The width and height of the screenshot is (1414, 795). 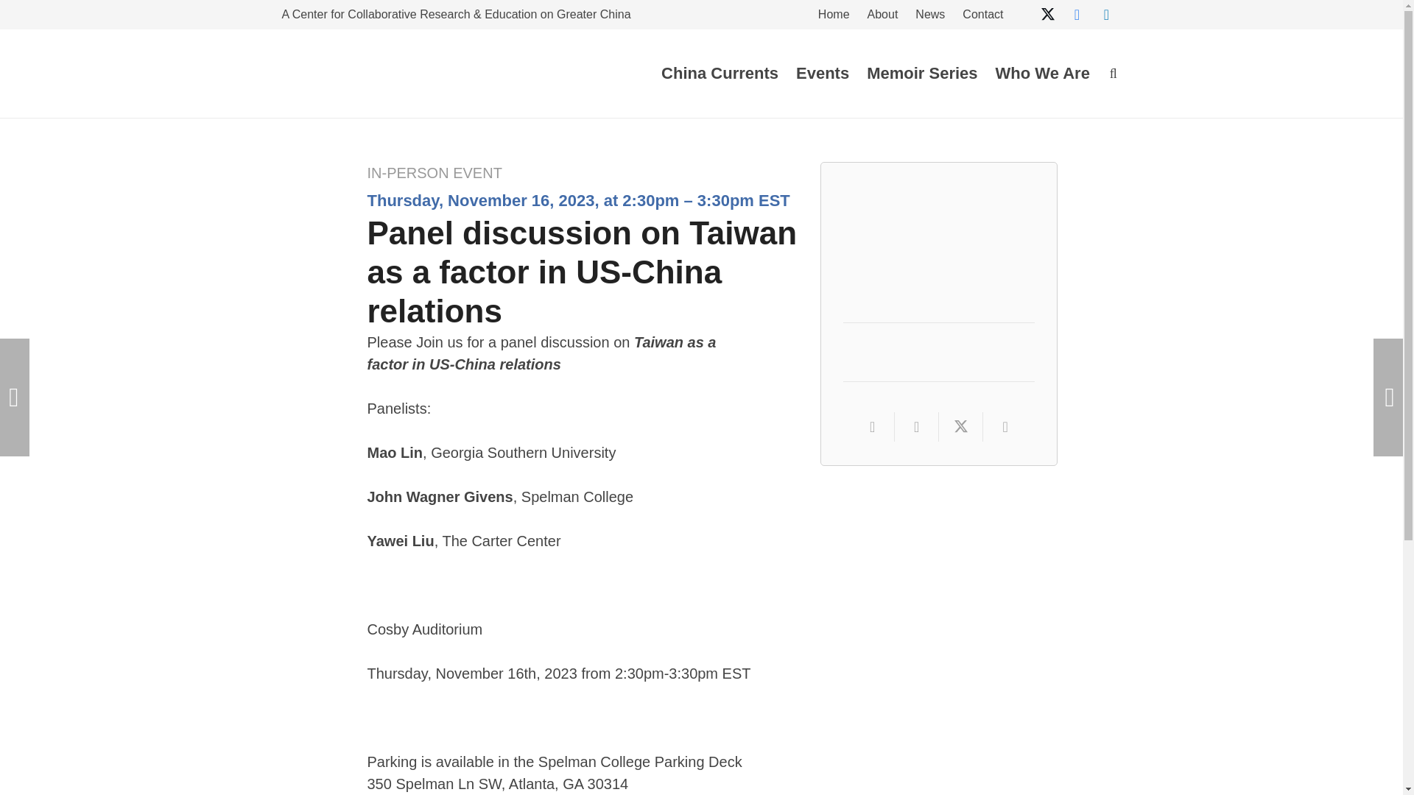 What do you see at coordinates (1077, 15) in the screenshot?
I see `Facebook` at bounding box center [1077, 15].